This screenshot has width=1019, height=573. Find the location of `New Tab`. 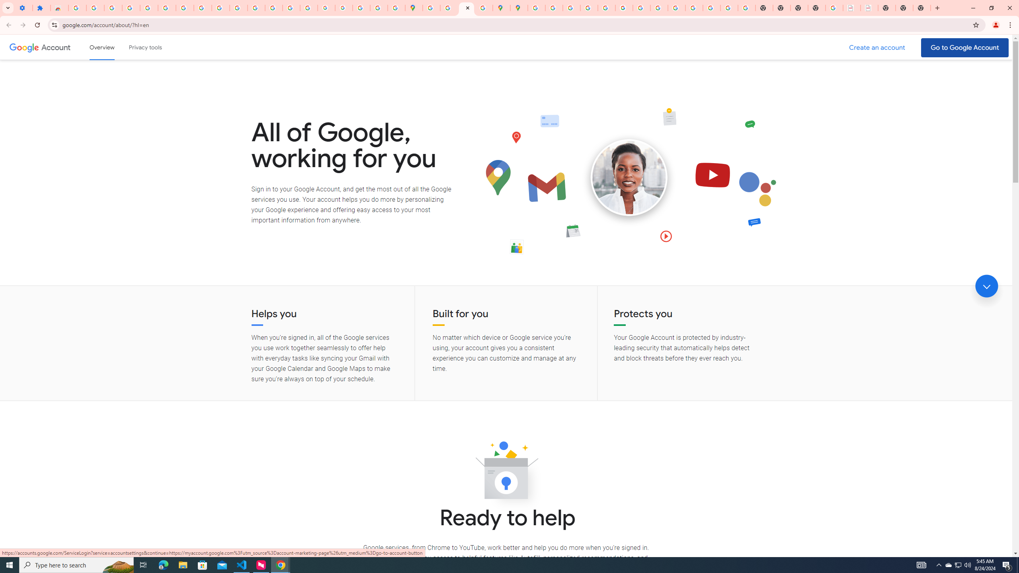

New Tab is located at coordinates (816, 8).